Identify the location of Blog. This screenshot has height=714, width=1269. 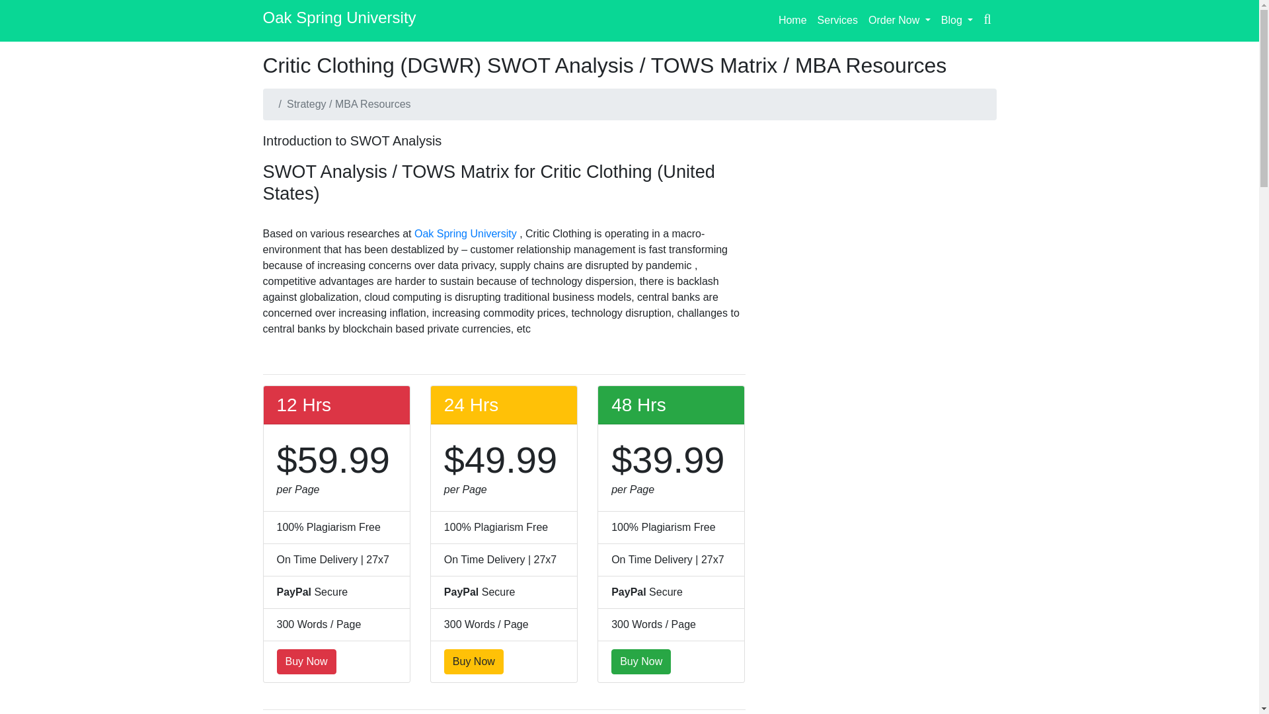
(957, 20).